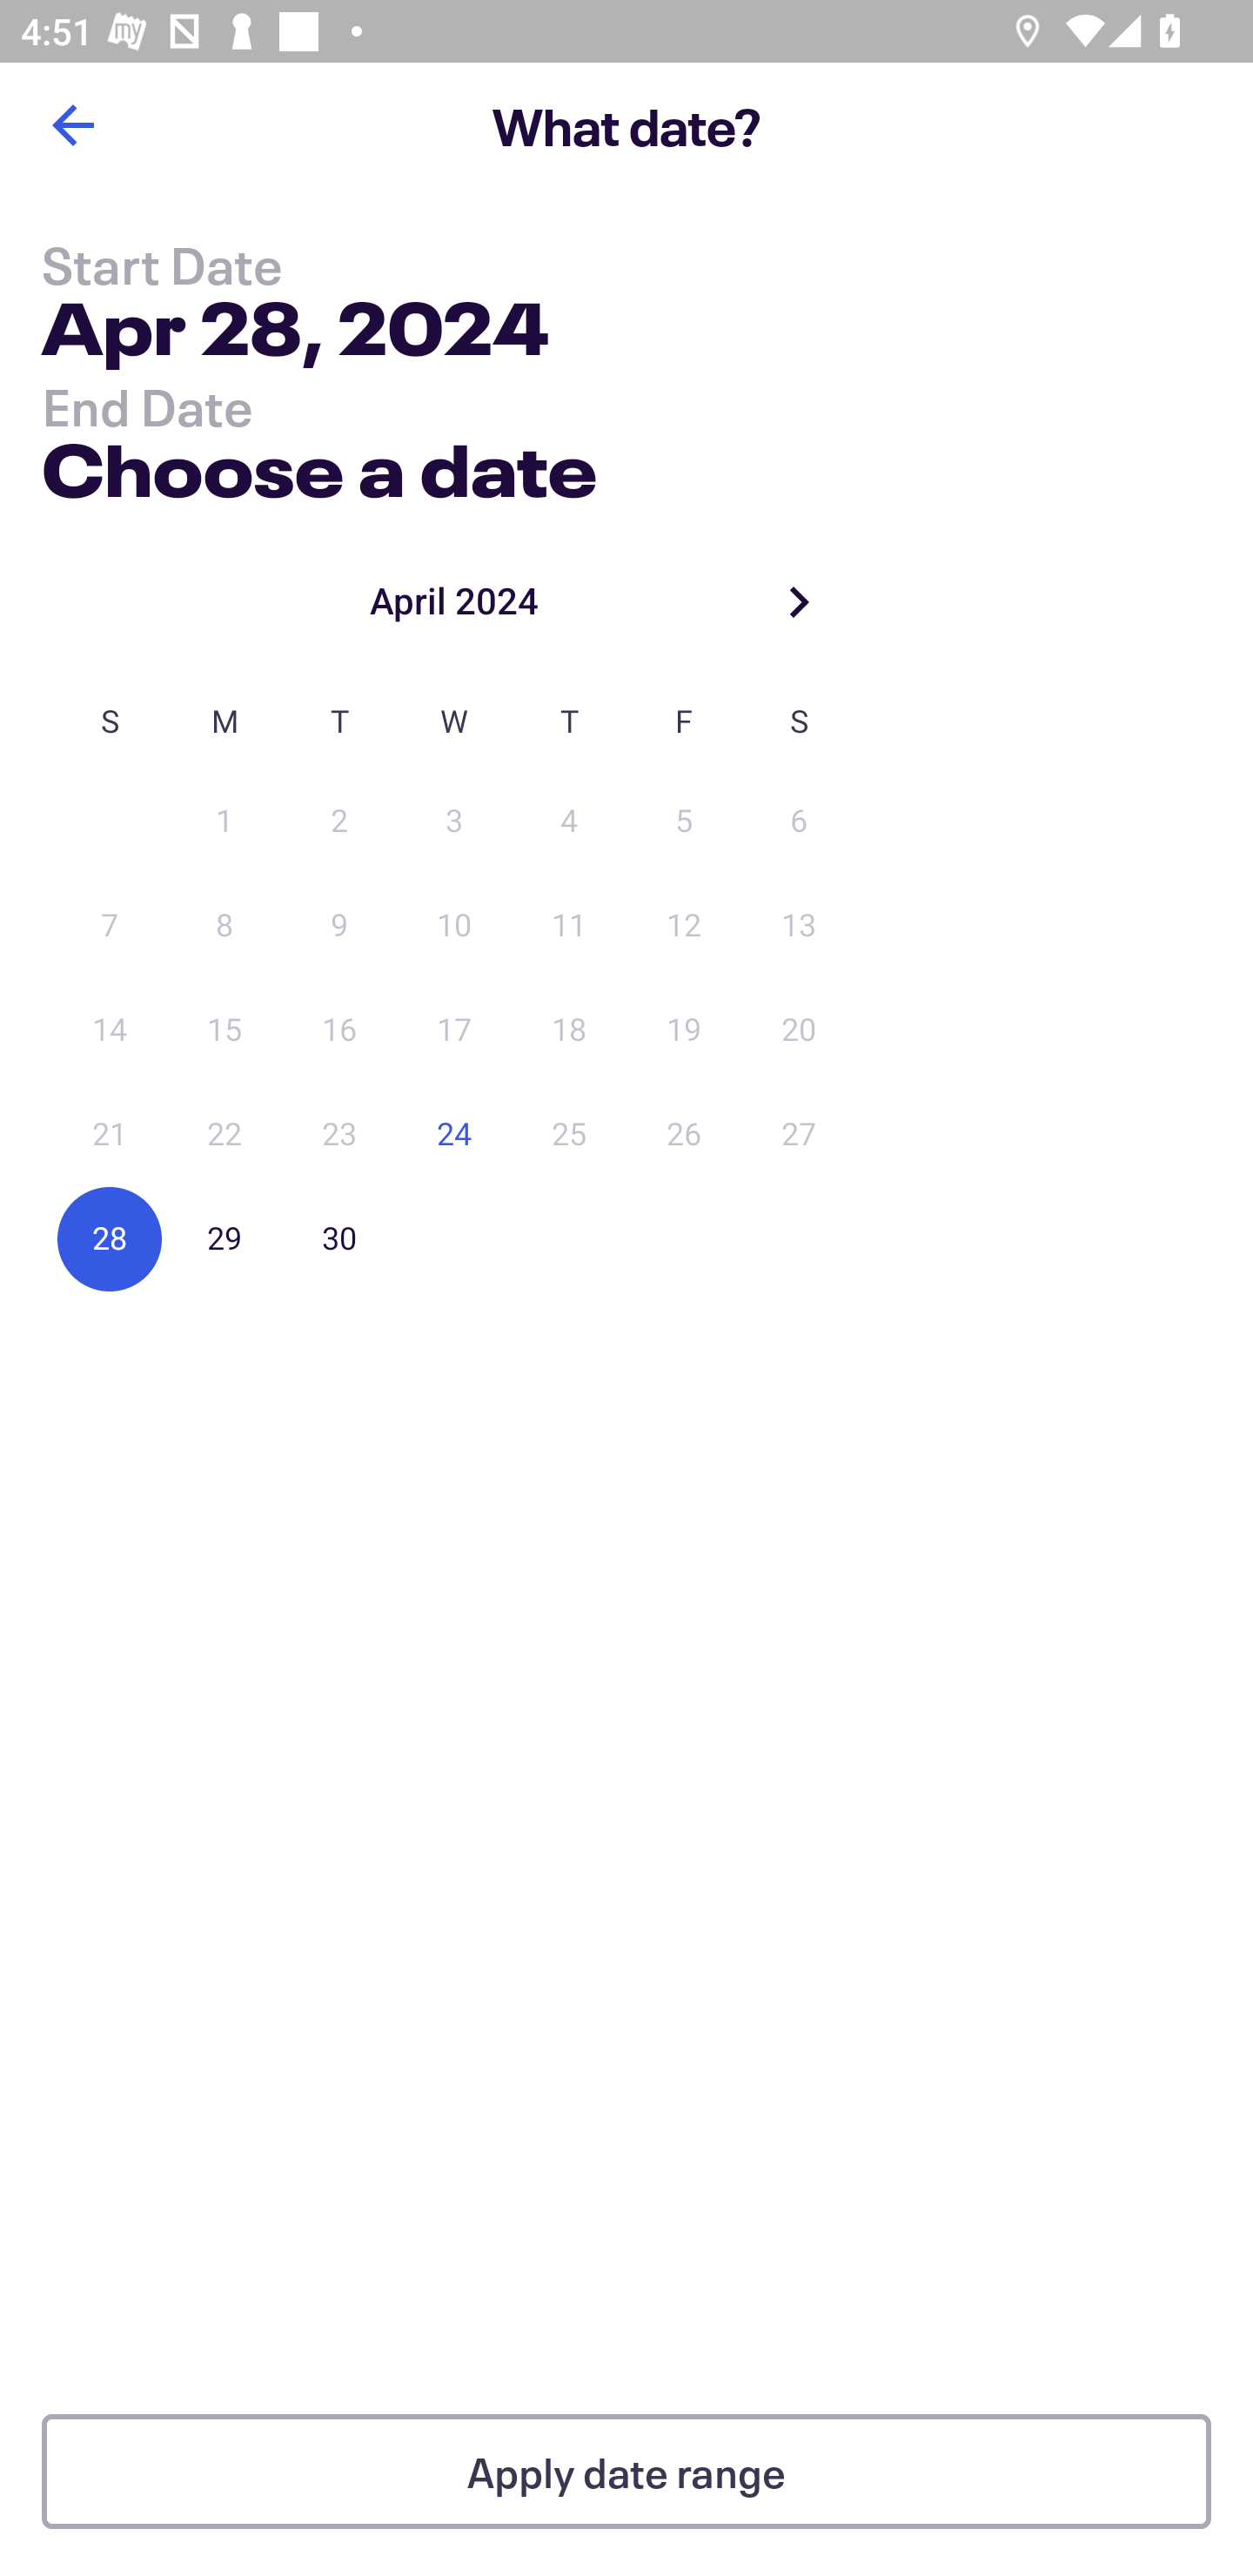 The image size is (1253, 2576). I want to click on Apr 28, 2024, so click(294, 334).